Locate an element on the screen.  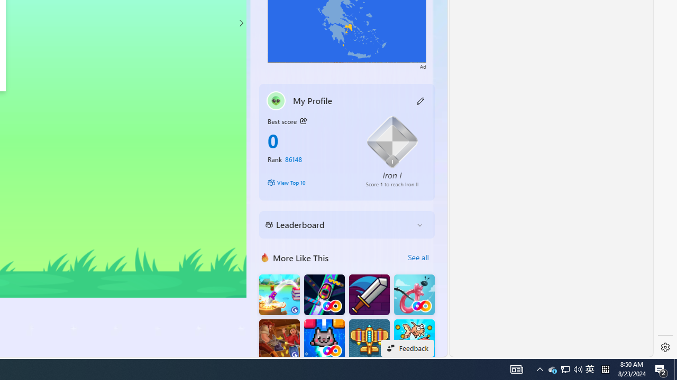
""'s avatar is located at coordinates (276, 100).